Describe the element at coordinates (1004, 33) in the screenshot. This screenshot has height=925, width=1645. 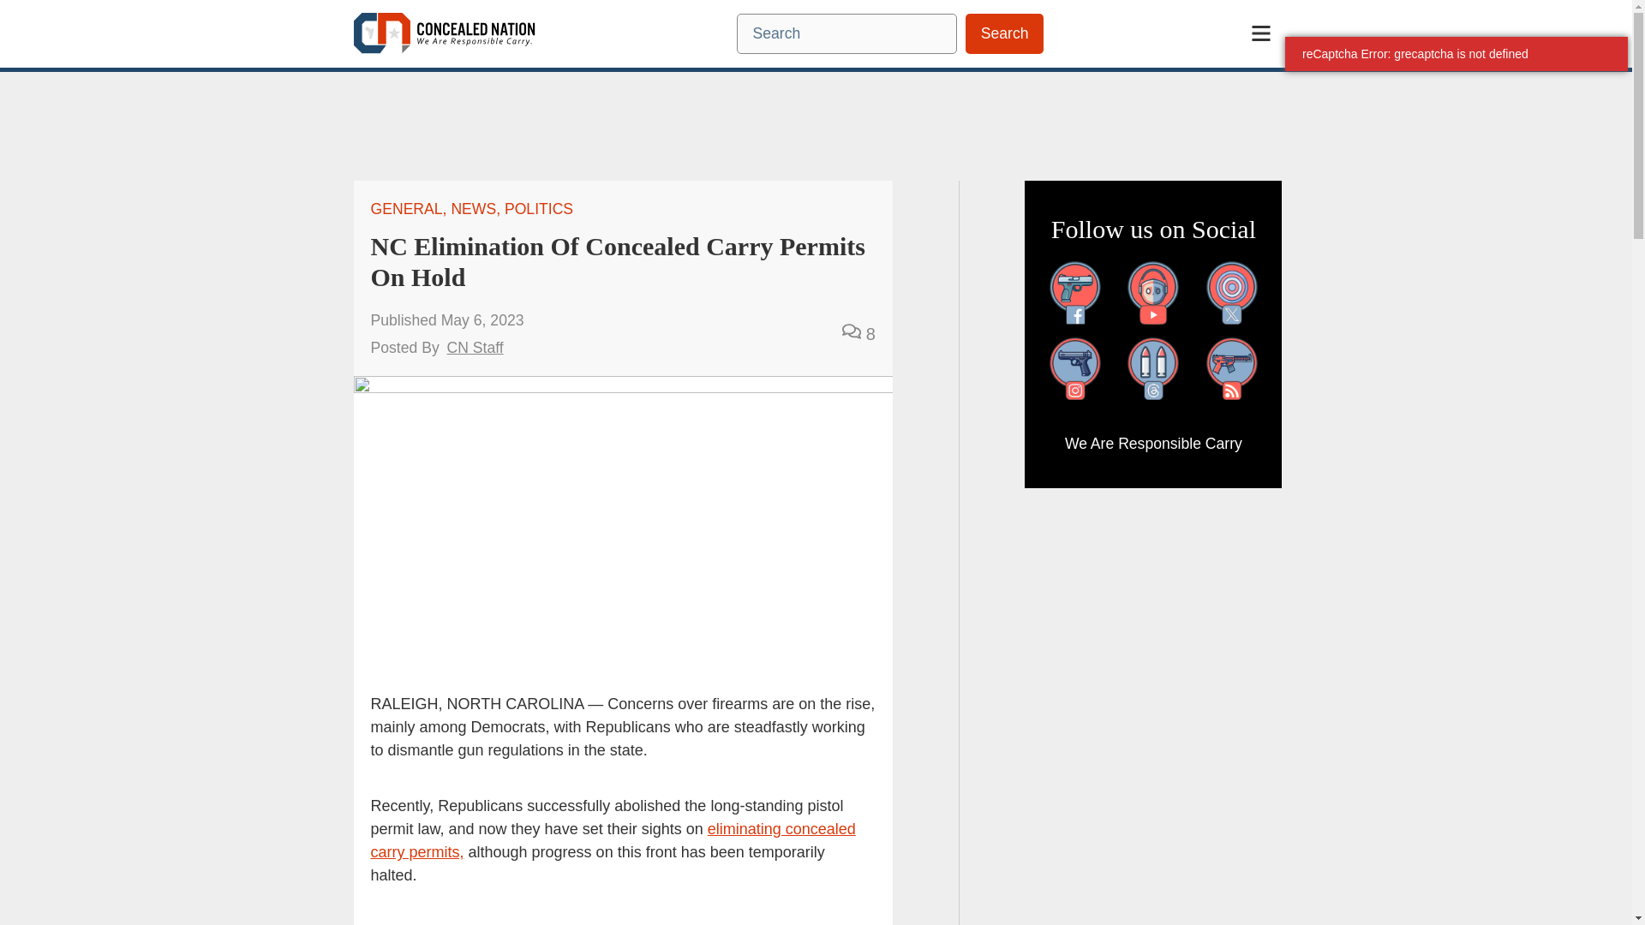
I see `Search` at that location.